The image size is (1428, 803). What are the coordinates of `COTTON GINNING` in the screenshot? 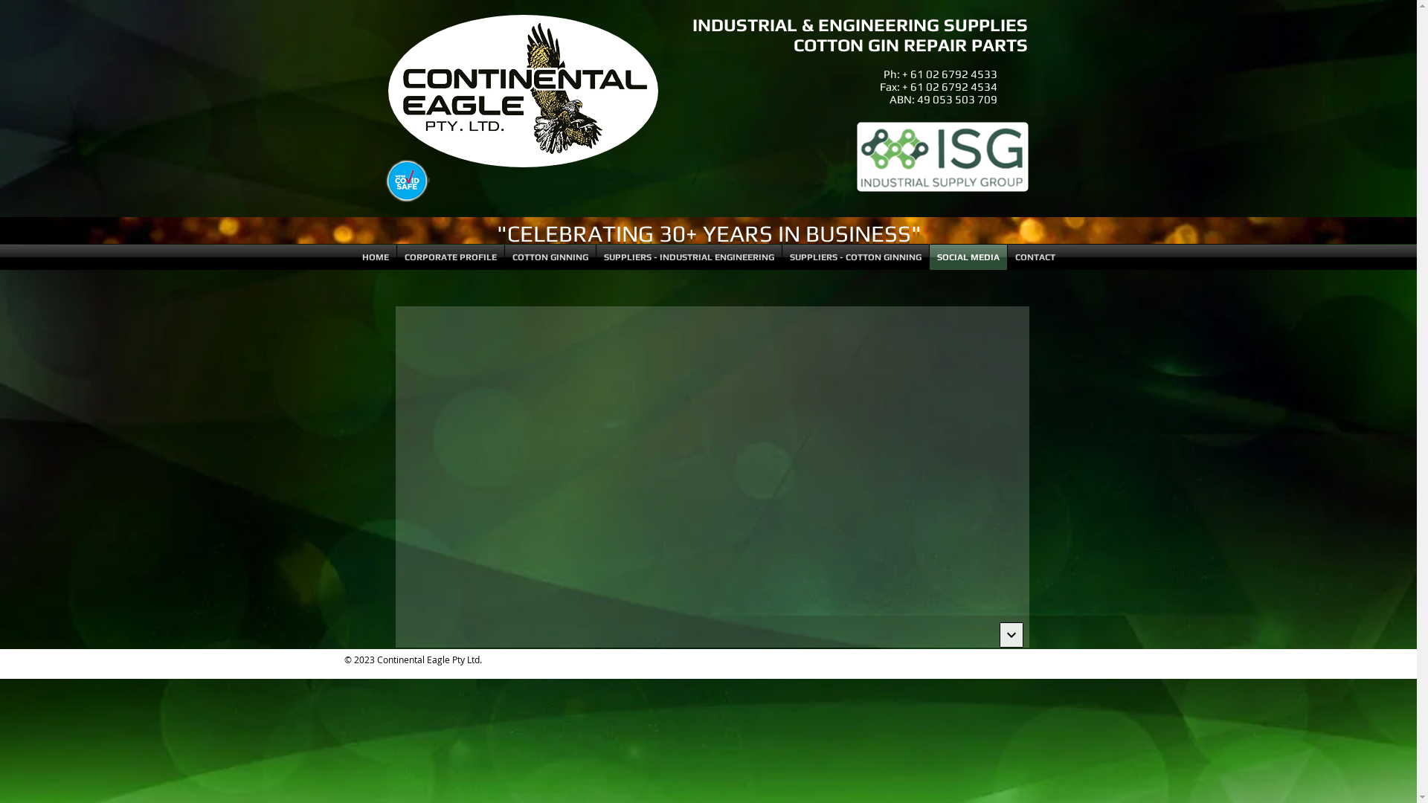 It's located at (550, 257).